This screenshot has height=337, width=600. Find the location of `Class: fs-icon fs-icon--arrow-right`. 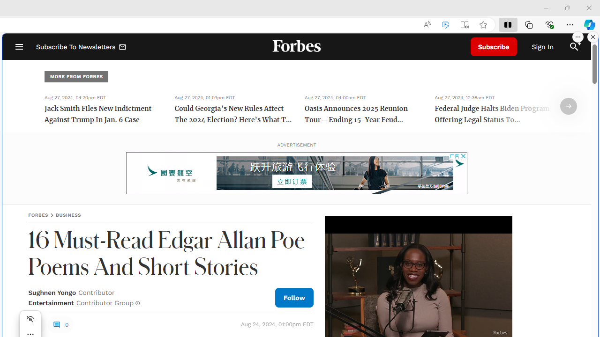

Class: fs-icon fs-icon--arrow-right is located at coordinates (568, 106).